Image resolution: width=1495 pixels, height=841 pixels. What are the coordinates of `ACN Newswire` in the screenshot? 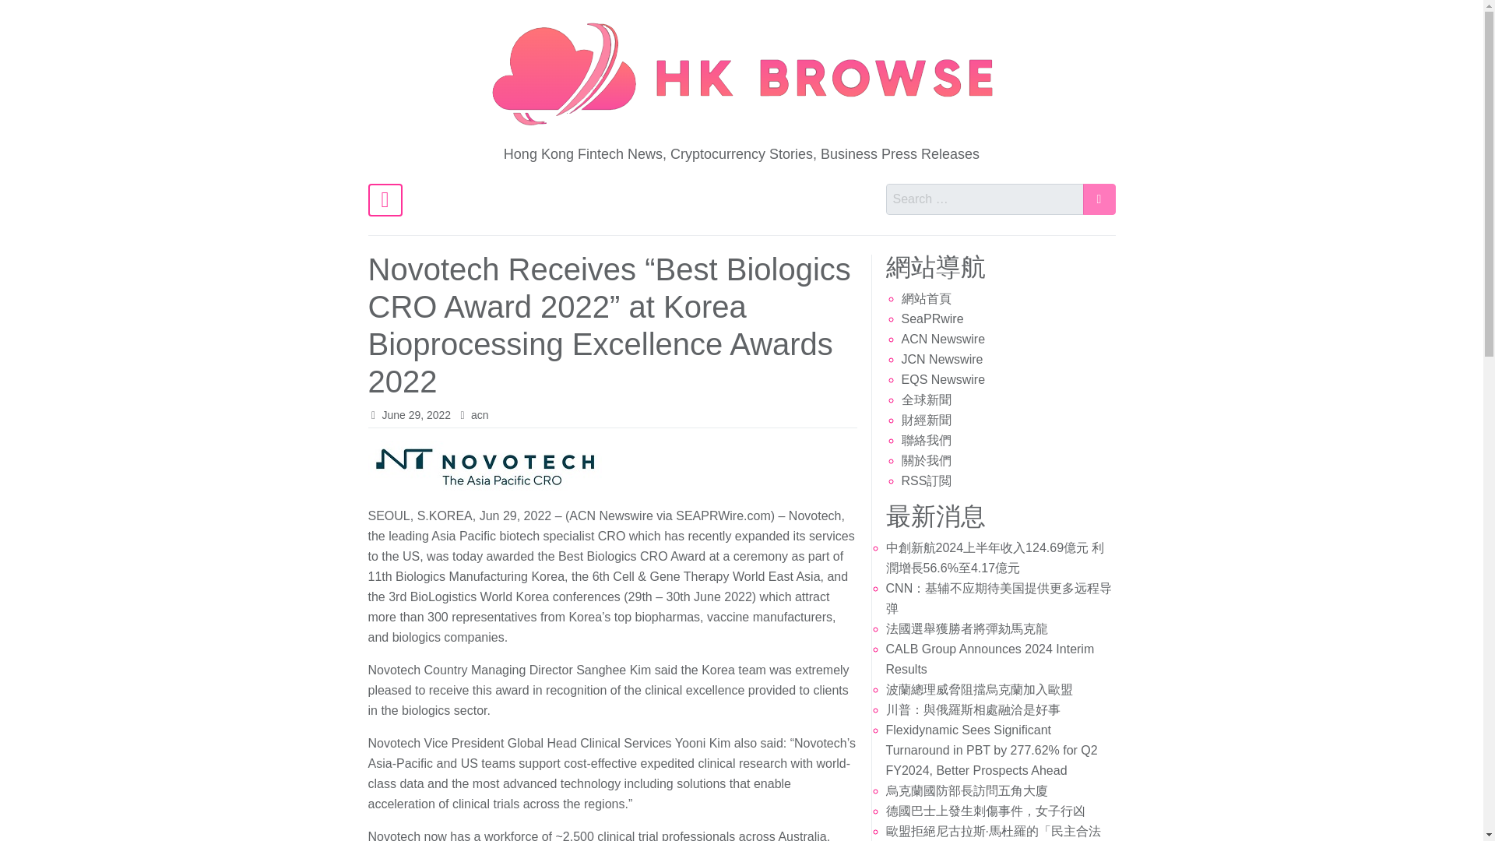 It's located at (943, 338).